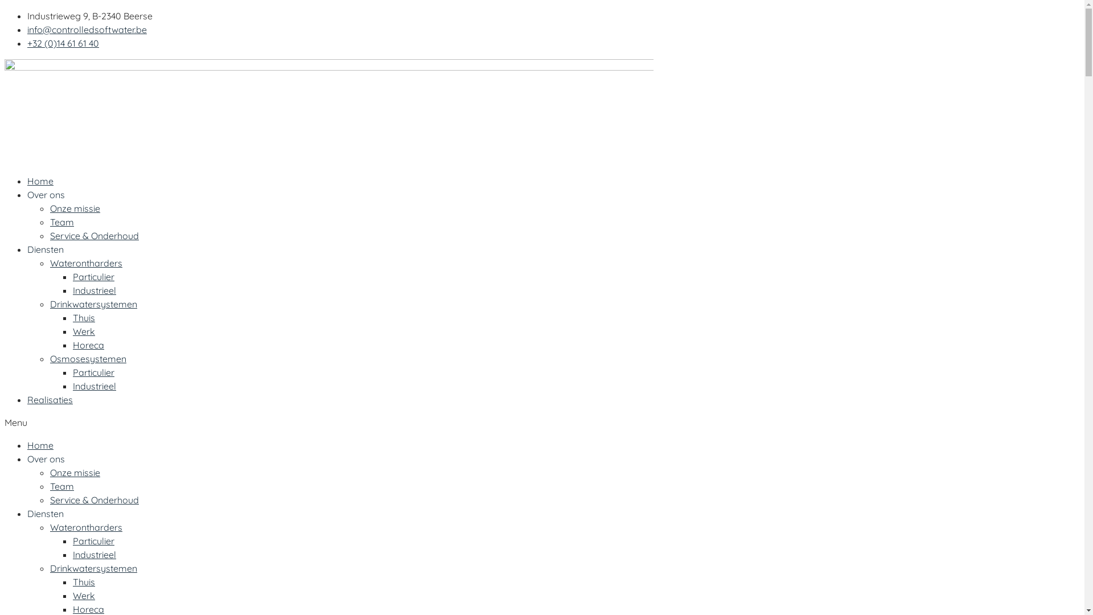 The image size is (1093, 615). Describe the element at coordinates (88, 359) in the screenshot. I see `Osmosesystemen` at that location.